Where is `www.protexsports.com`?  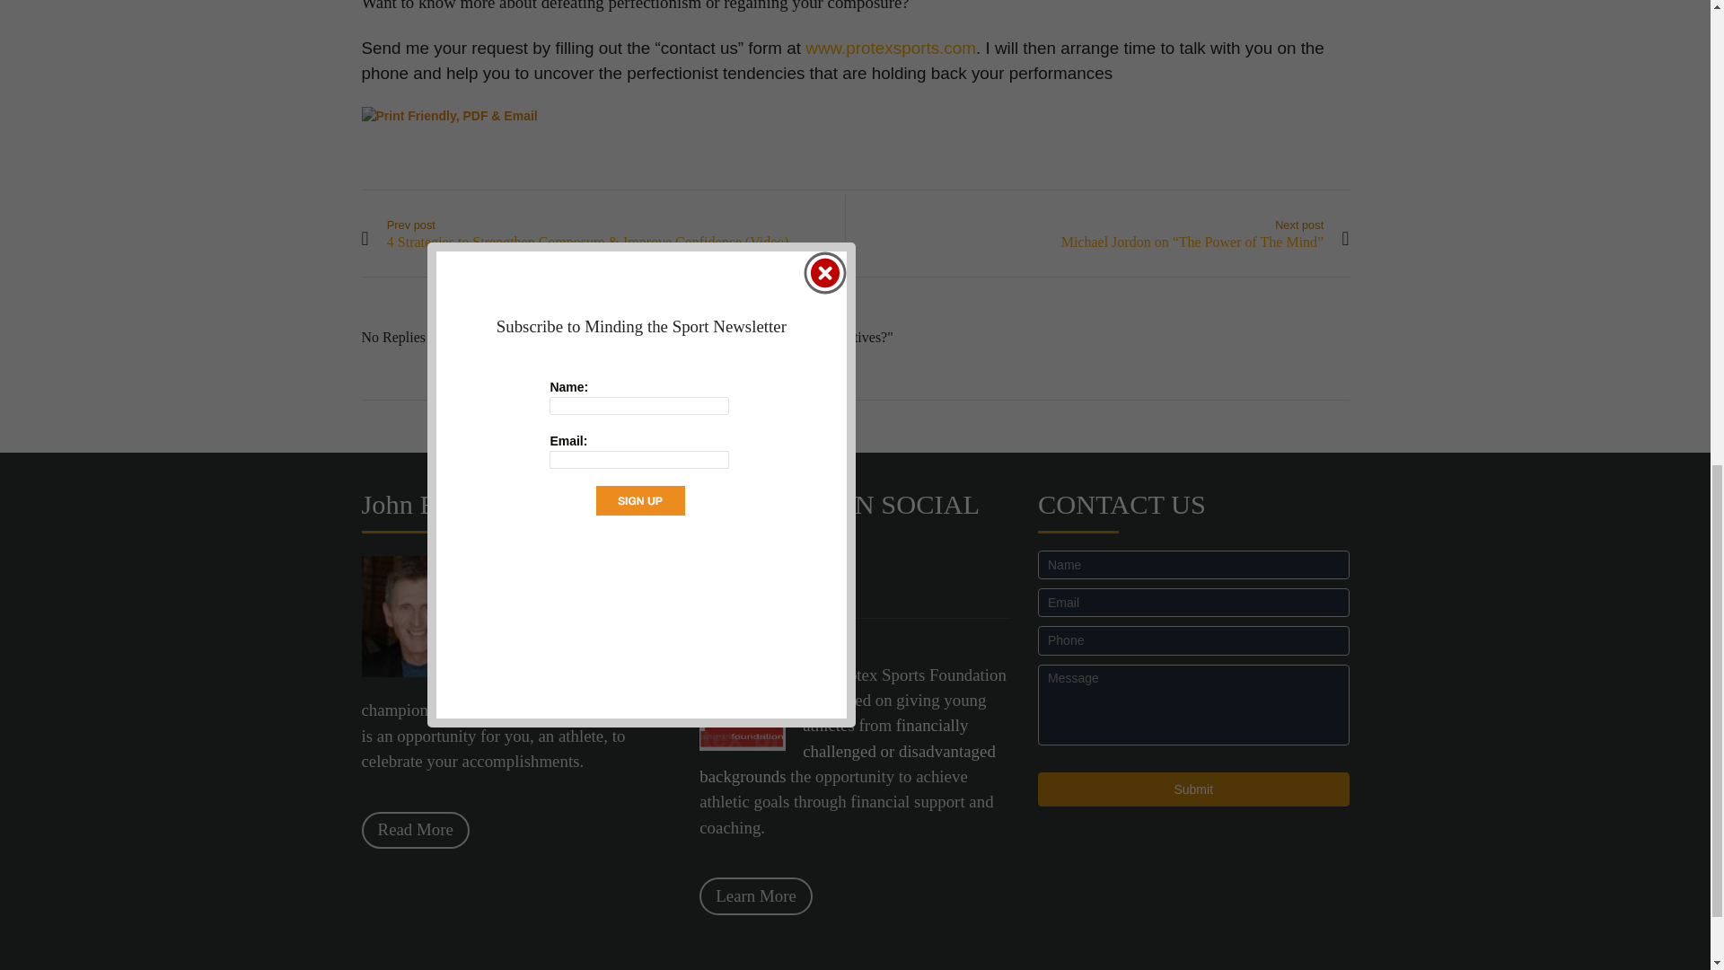 www.protexsports.com is located at coordinates (890, 48).